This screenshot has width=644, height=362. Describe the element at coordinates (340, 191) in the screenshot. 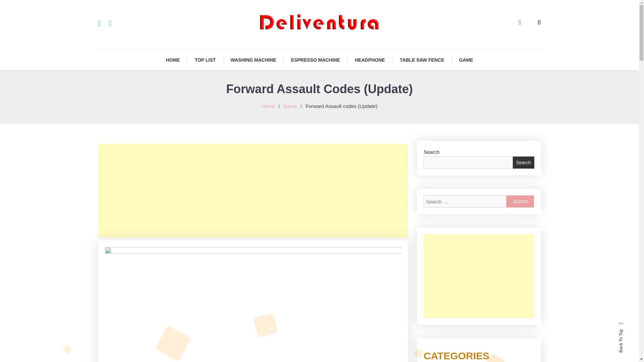

I see `Search` at that location.